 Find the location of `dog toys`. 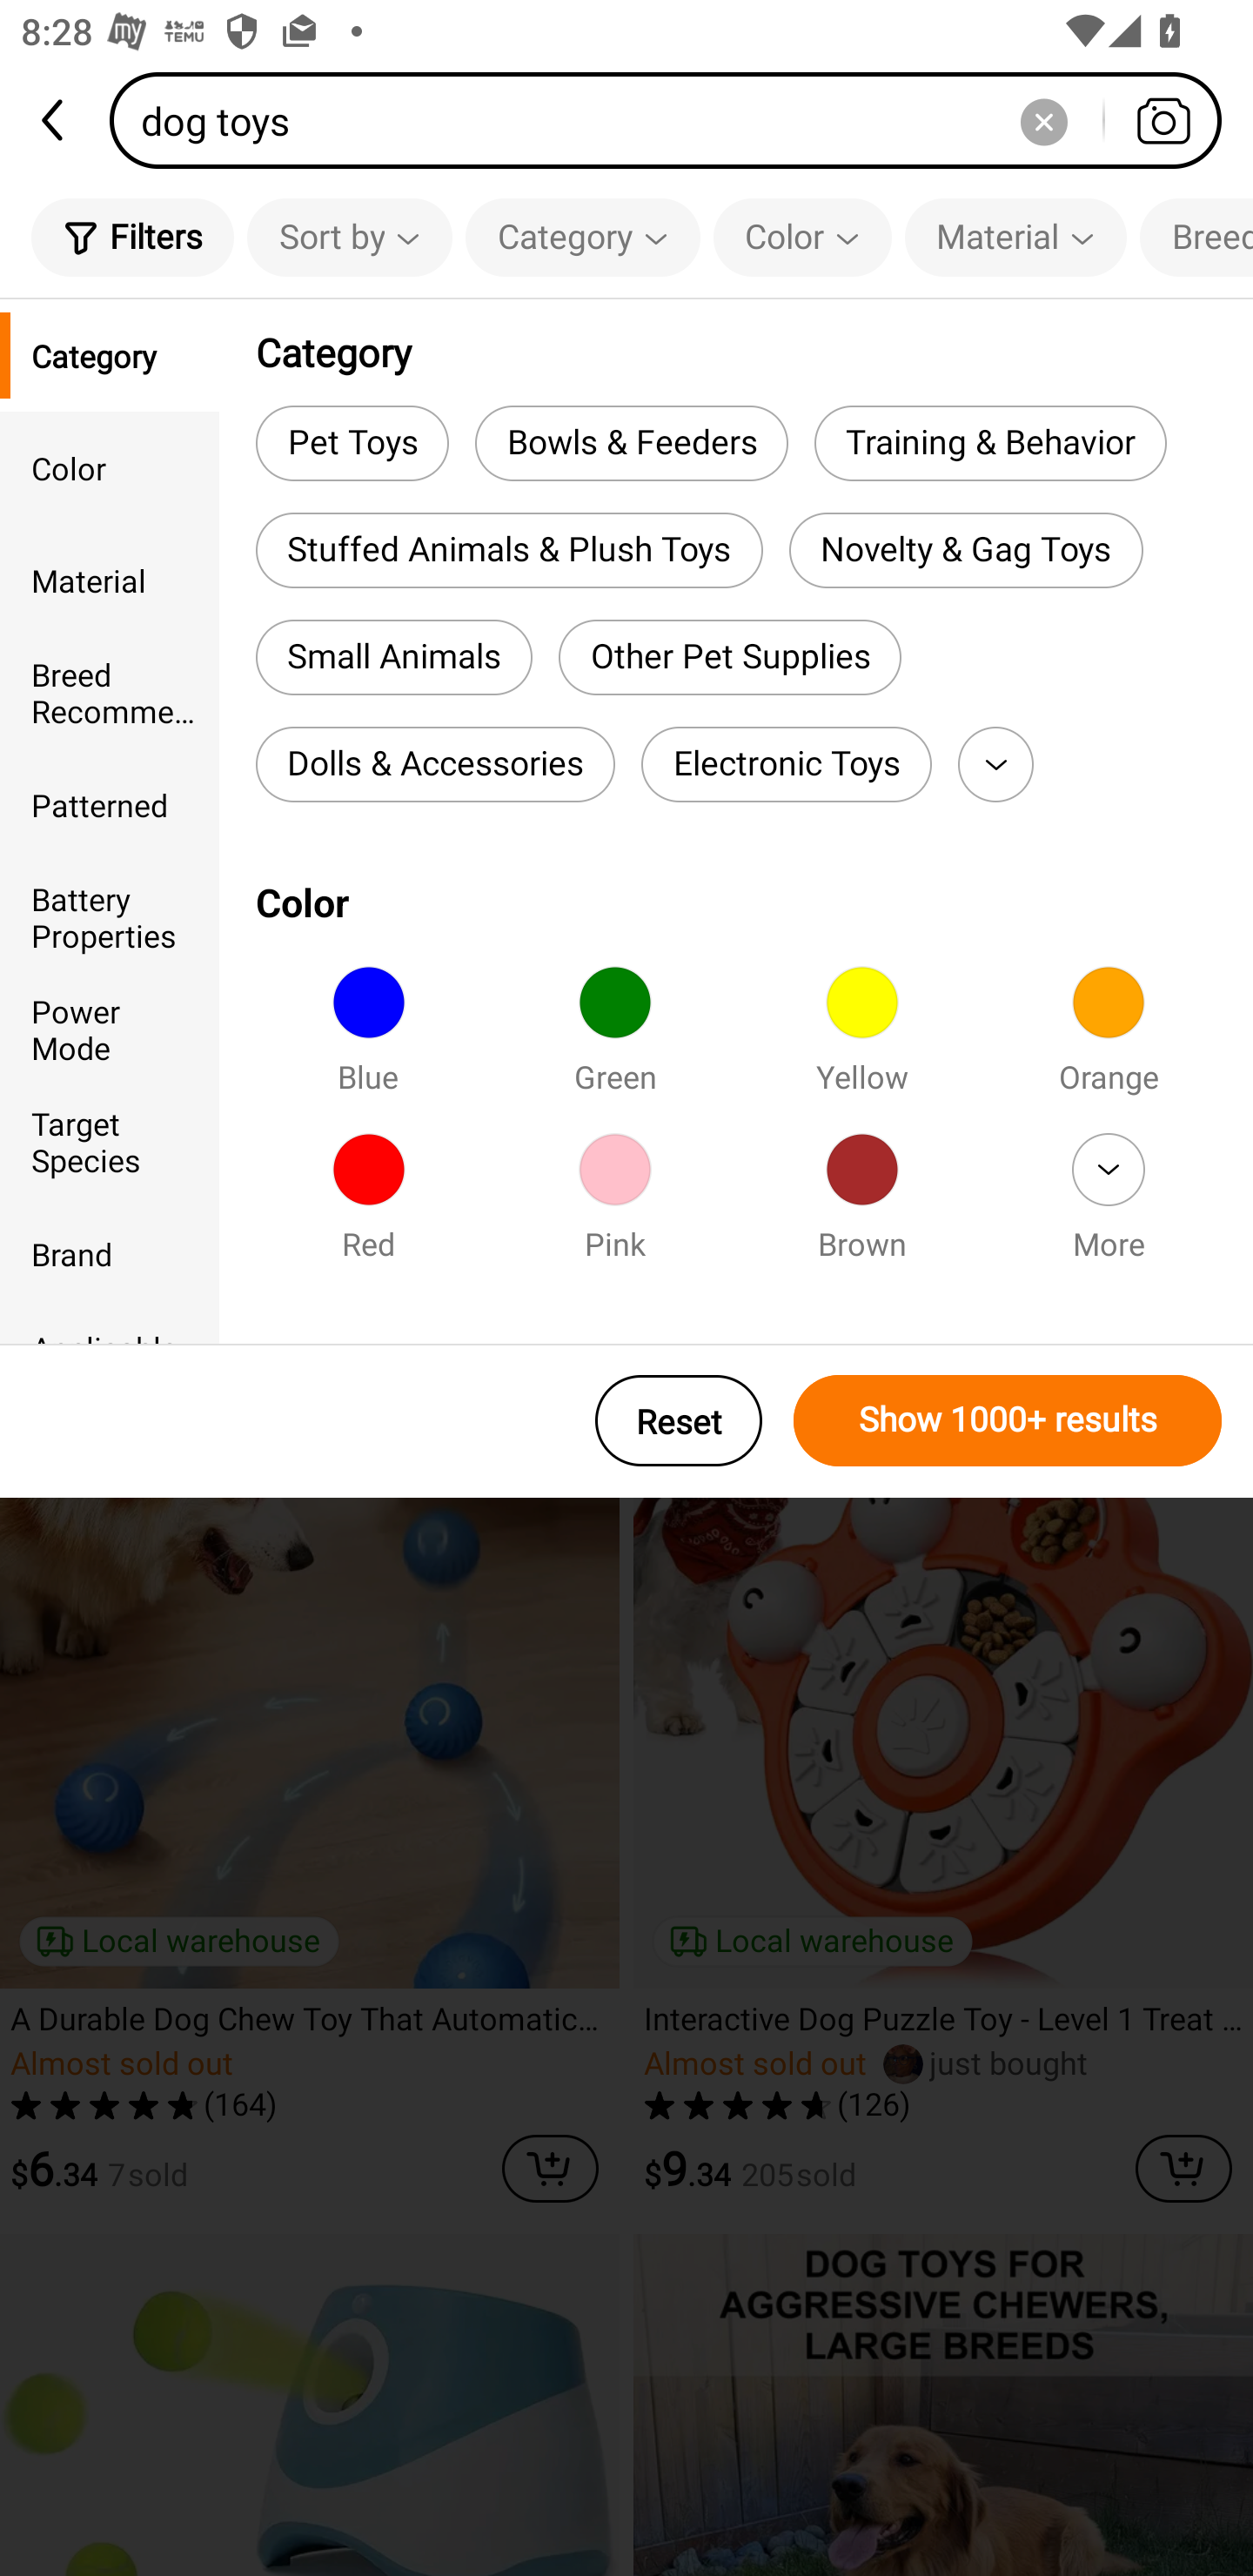

dog toys is located at coordinates (675, 120).